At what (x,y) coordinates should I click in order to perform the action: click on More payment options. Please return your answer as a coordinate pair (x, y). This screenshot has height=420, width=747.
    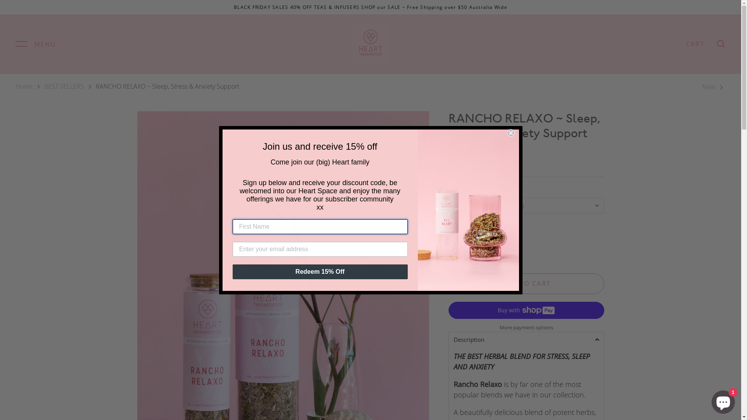
    Looking at the image, I should click on (526, 328).